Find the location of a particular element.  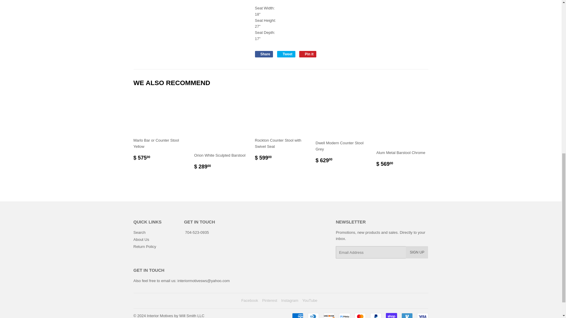

PayPal is located at coordinates (376, 315).